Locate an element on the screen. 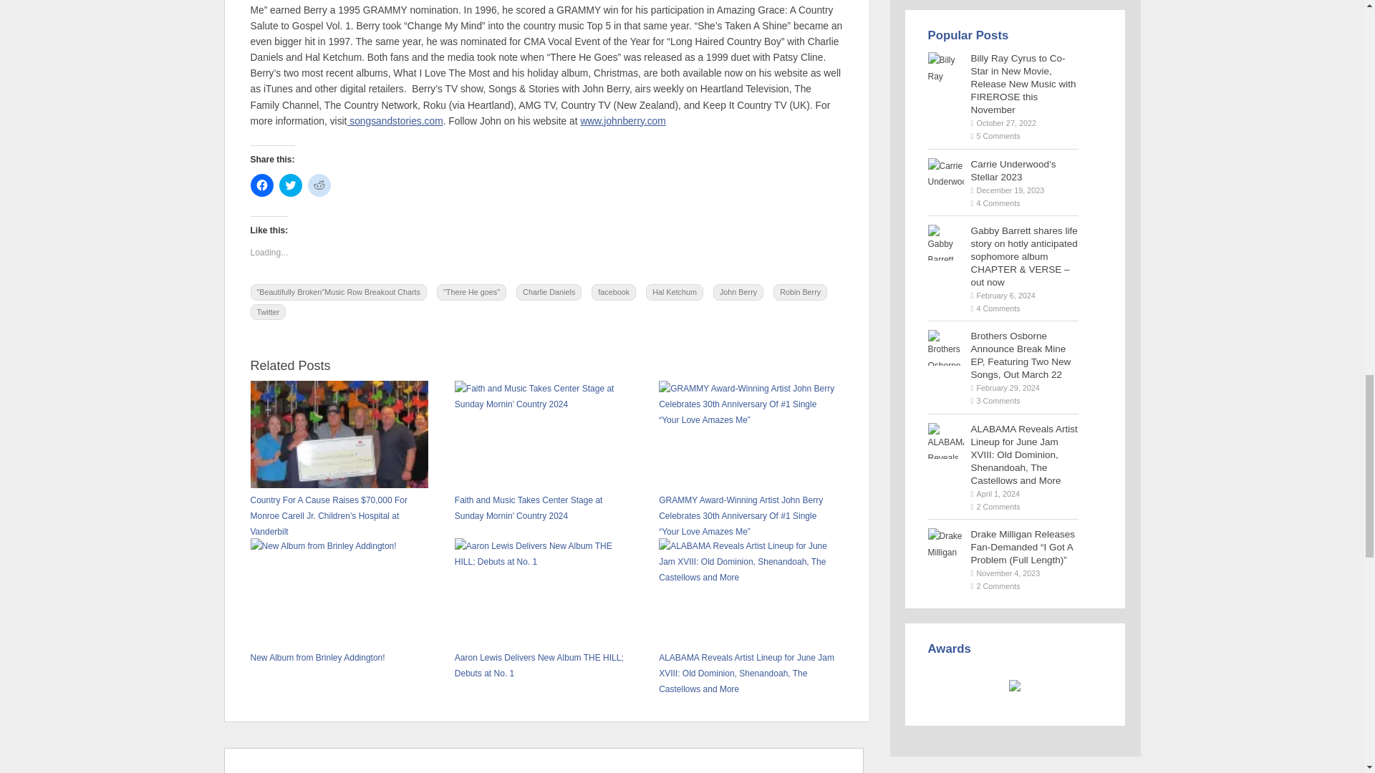  Click to share on Twitter is located at coordinates (291, 185).